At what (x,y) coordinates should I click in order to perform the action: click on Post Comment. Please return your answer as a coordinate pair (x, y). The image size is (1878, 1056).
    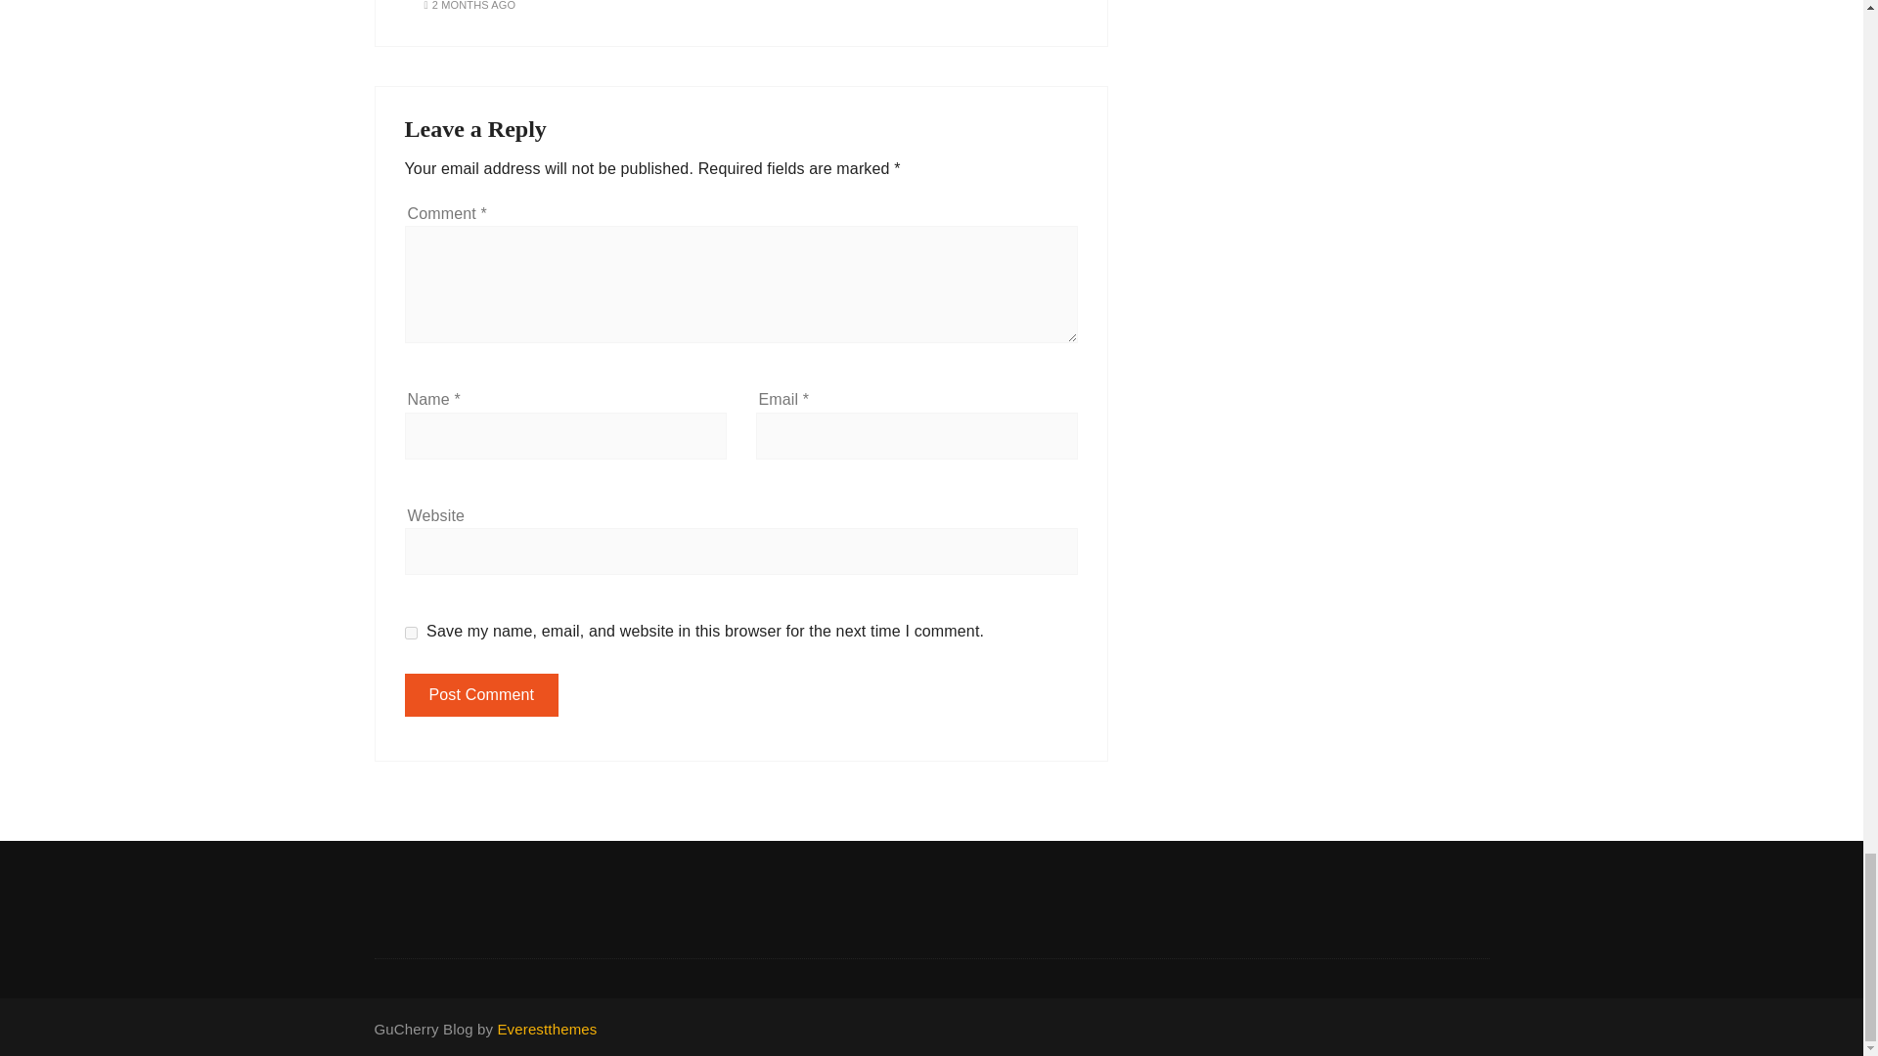
    Looking at the image, I should click on (482, 695).